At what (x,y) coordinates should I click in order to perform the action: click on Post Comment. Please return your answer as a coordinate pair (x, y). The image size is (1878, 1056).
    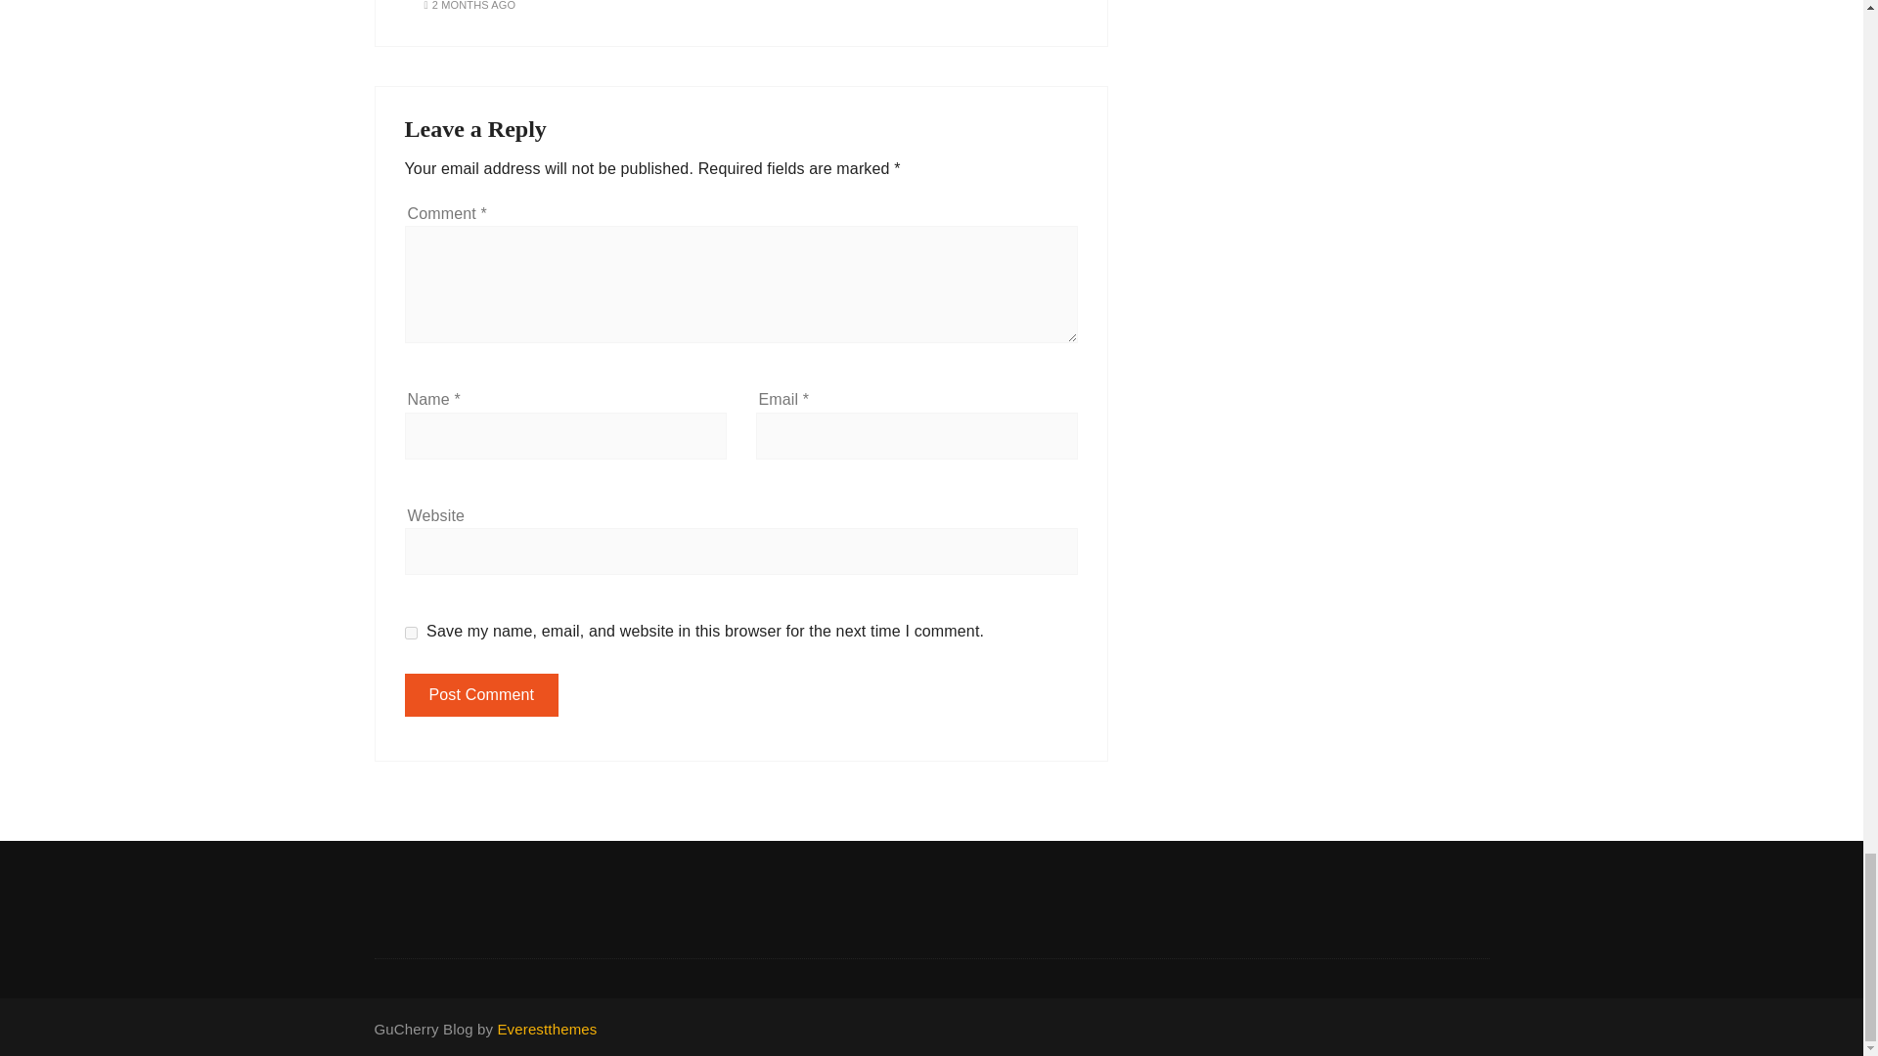
    Looking at the image, I should click on (482, 695).